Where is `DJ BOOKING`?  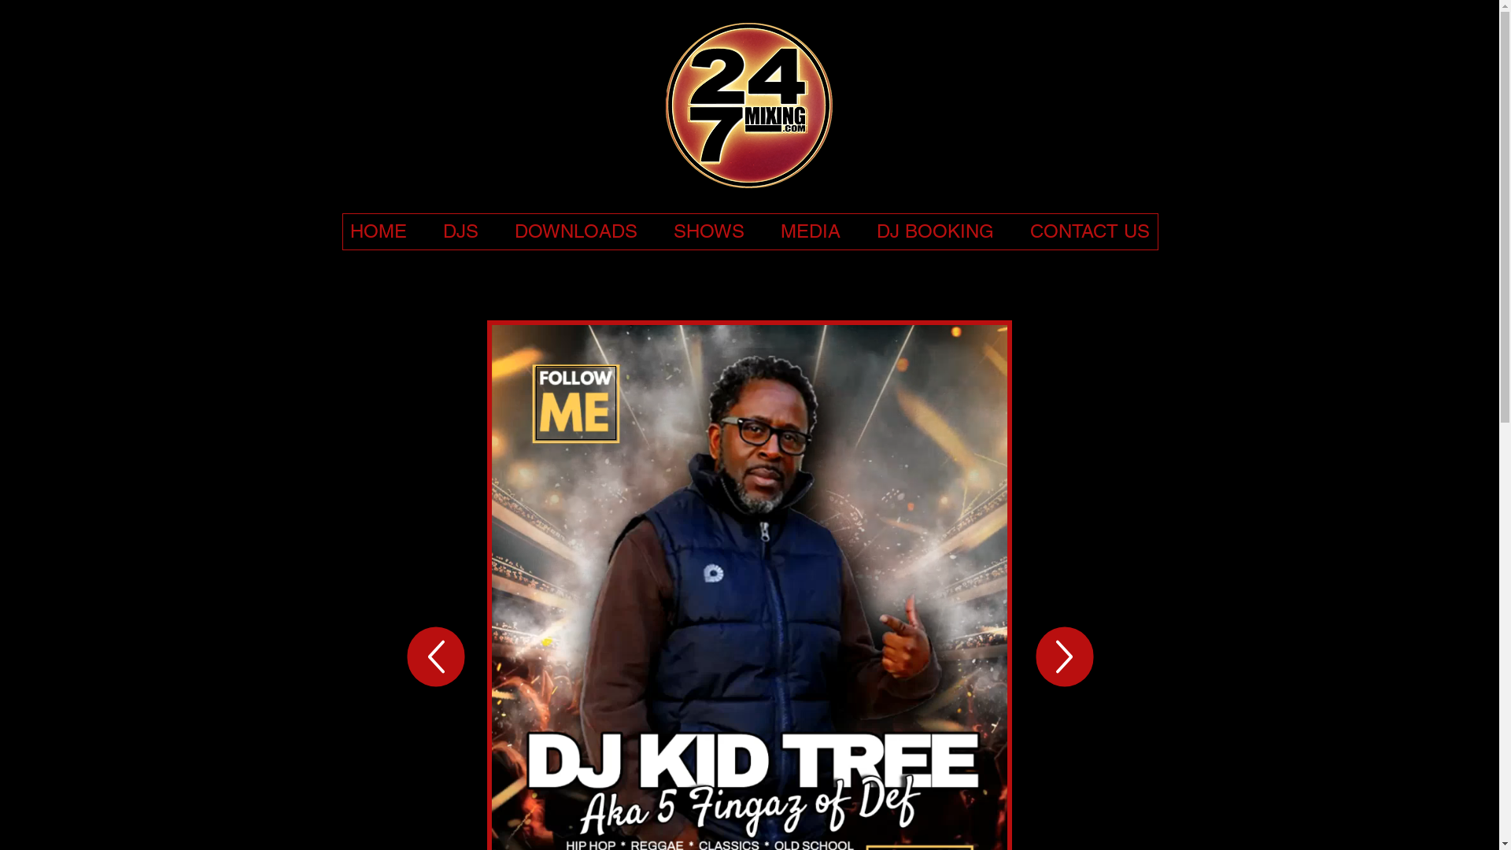
DJ BOOKING is located at coordinates (935, 231).